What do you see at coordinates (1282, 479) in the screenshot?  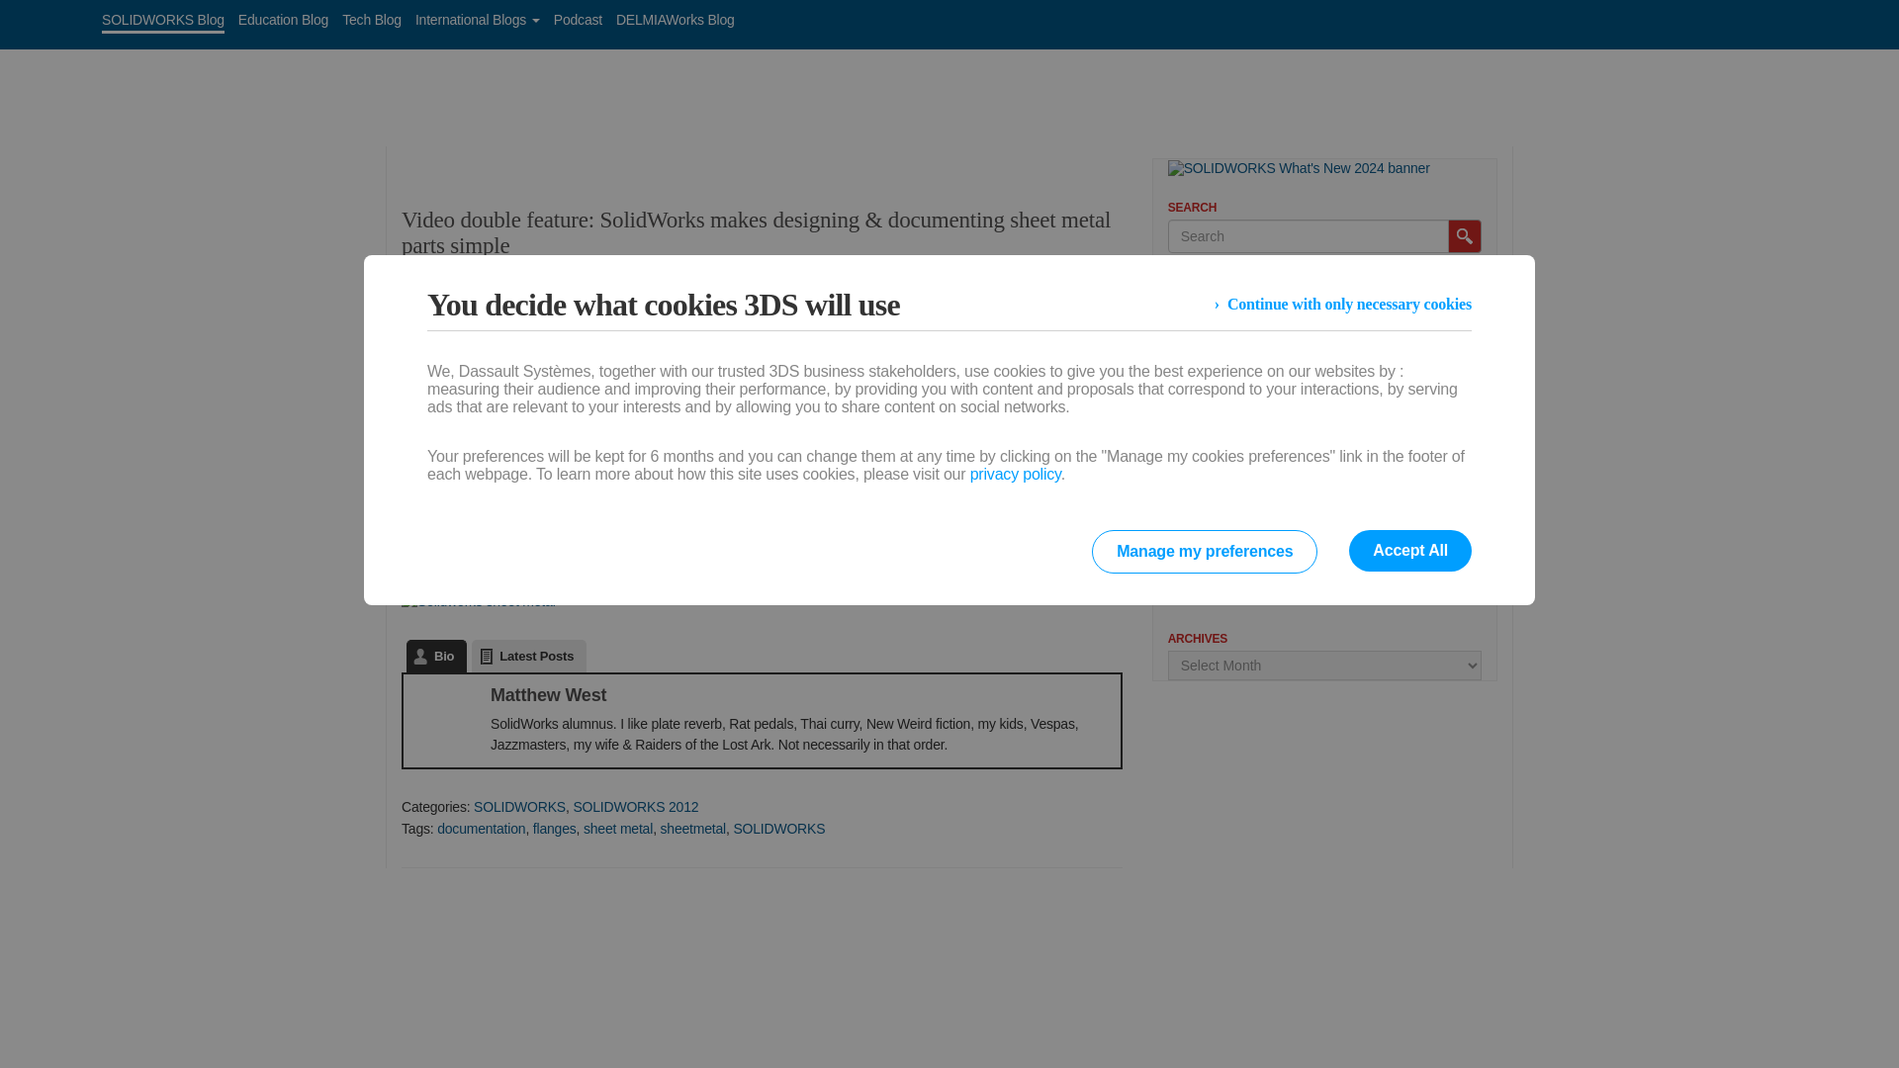 I see `The Best of 3DEXPERIENCE World 2024` at bounding box center [1282, 479].